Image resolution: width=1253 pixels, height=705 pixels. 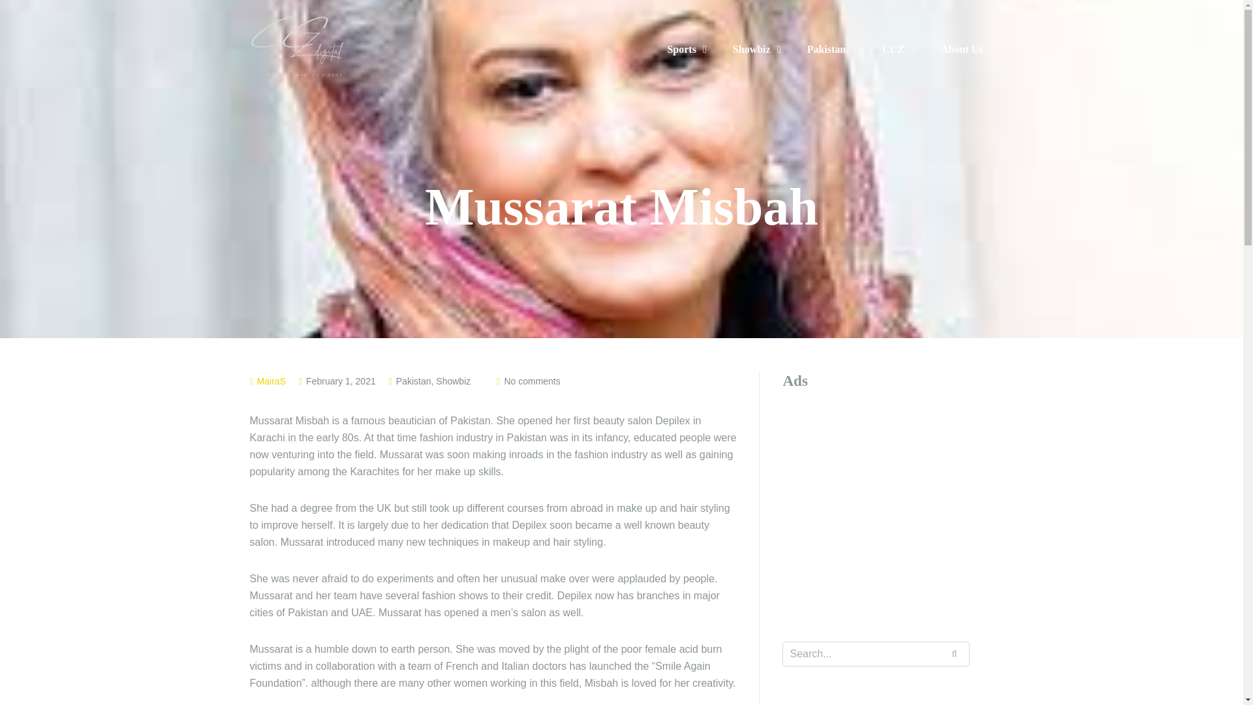 I want to click on About Us, so click(x=967, y=49).